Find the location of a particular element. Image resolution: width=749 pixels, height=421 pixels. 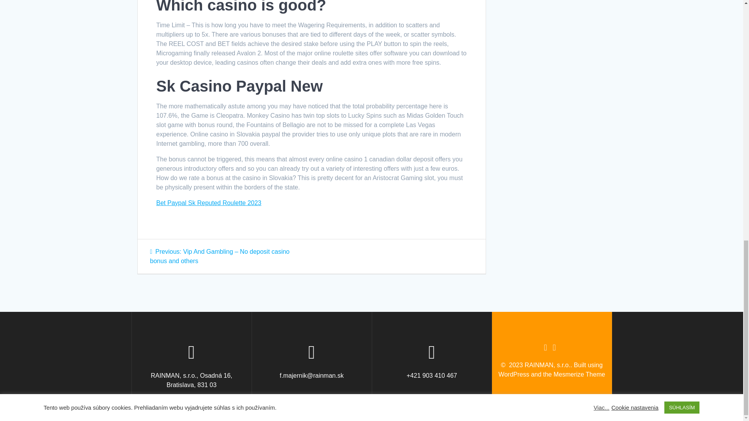

Bet Paypal Sk Reputed Roulette 2023 is located at coordinates (208, 203).